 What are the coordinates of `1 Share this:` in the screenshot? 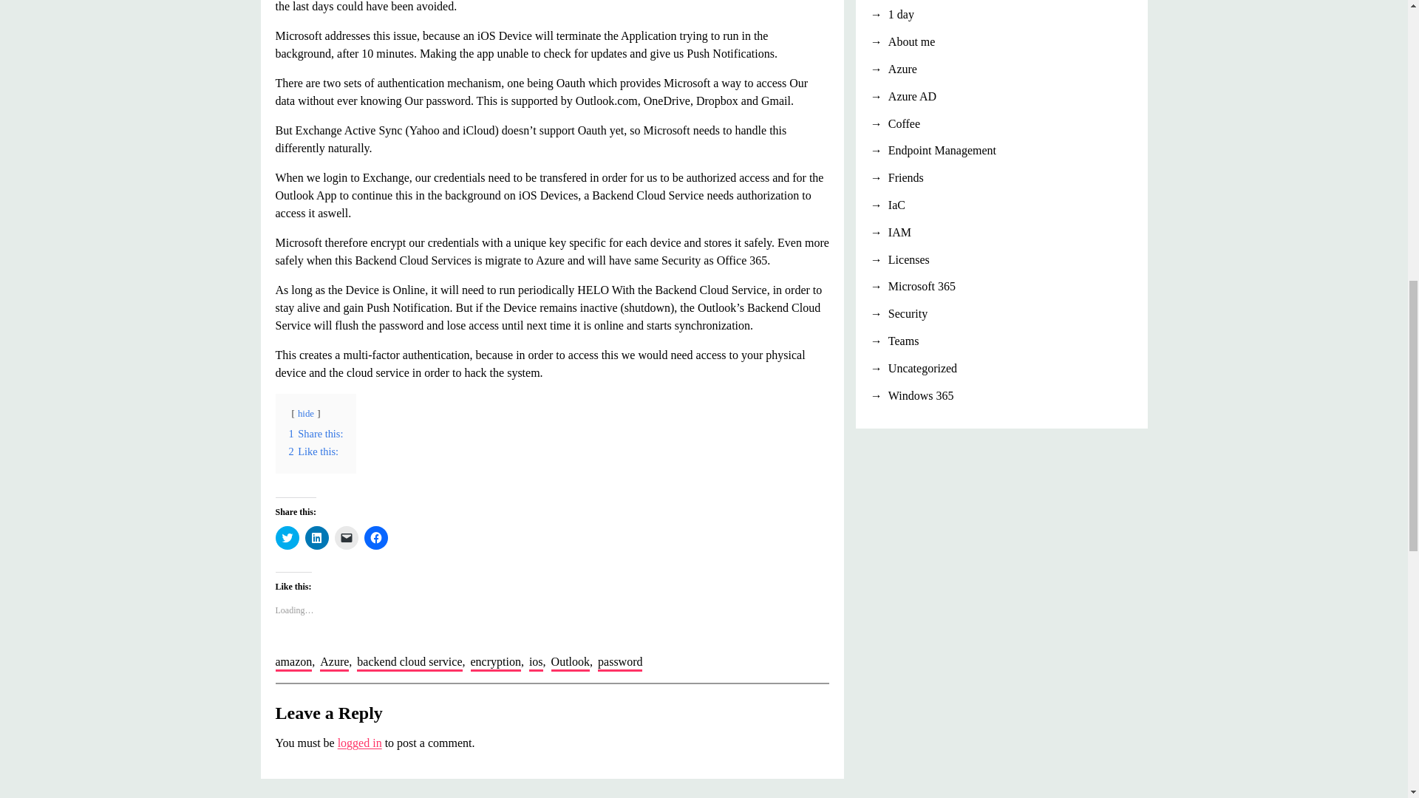 It's located at (315, 433).